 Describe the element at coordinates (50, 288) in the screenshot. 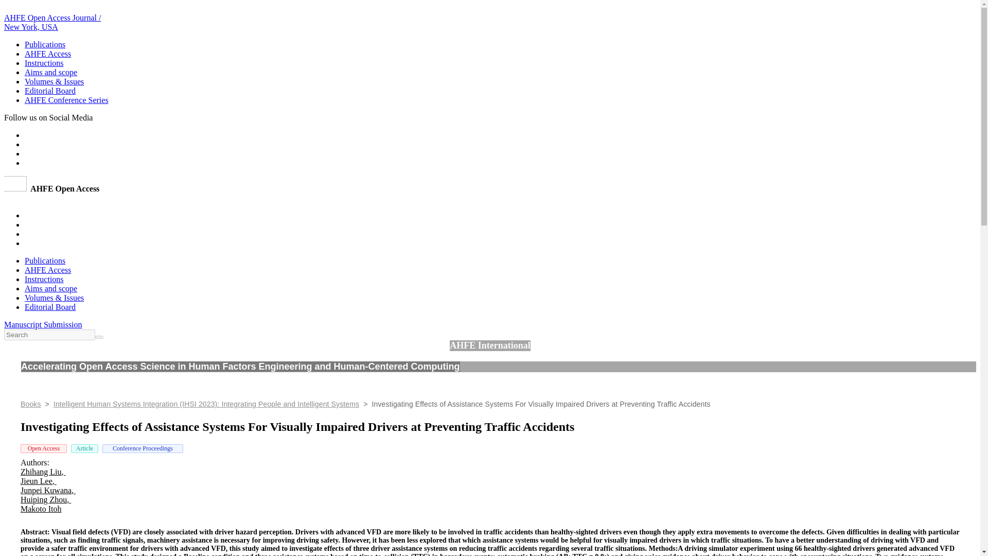

I see `Aims and scope` at that location.